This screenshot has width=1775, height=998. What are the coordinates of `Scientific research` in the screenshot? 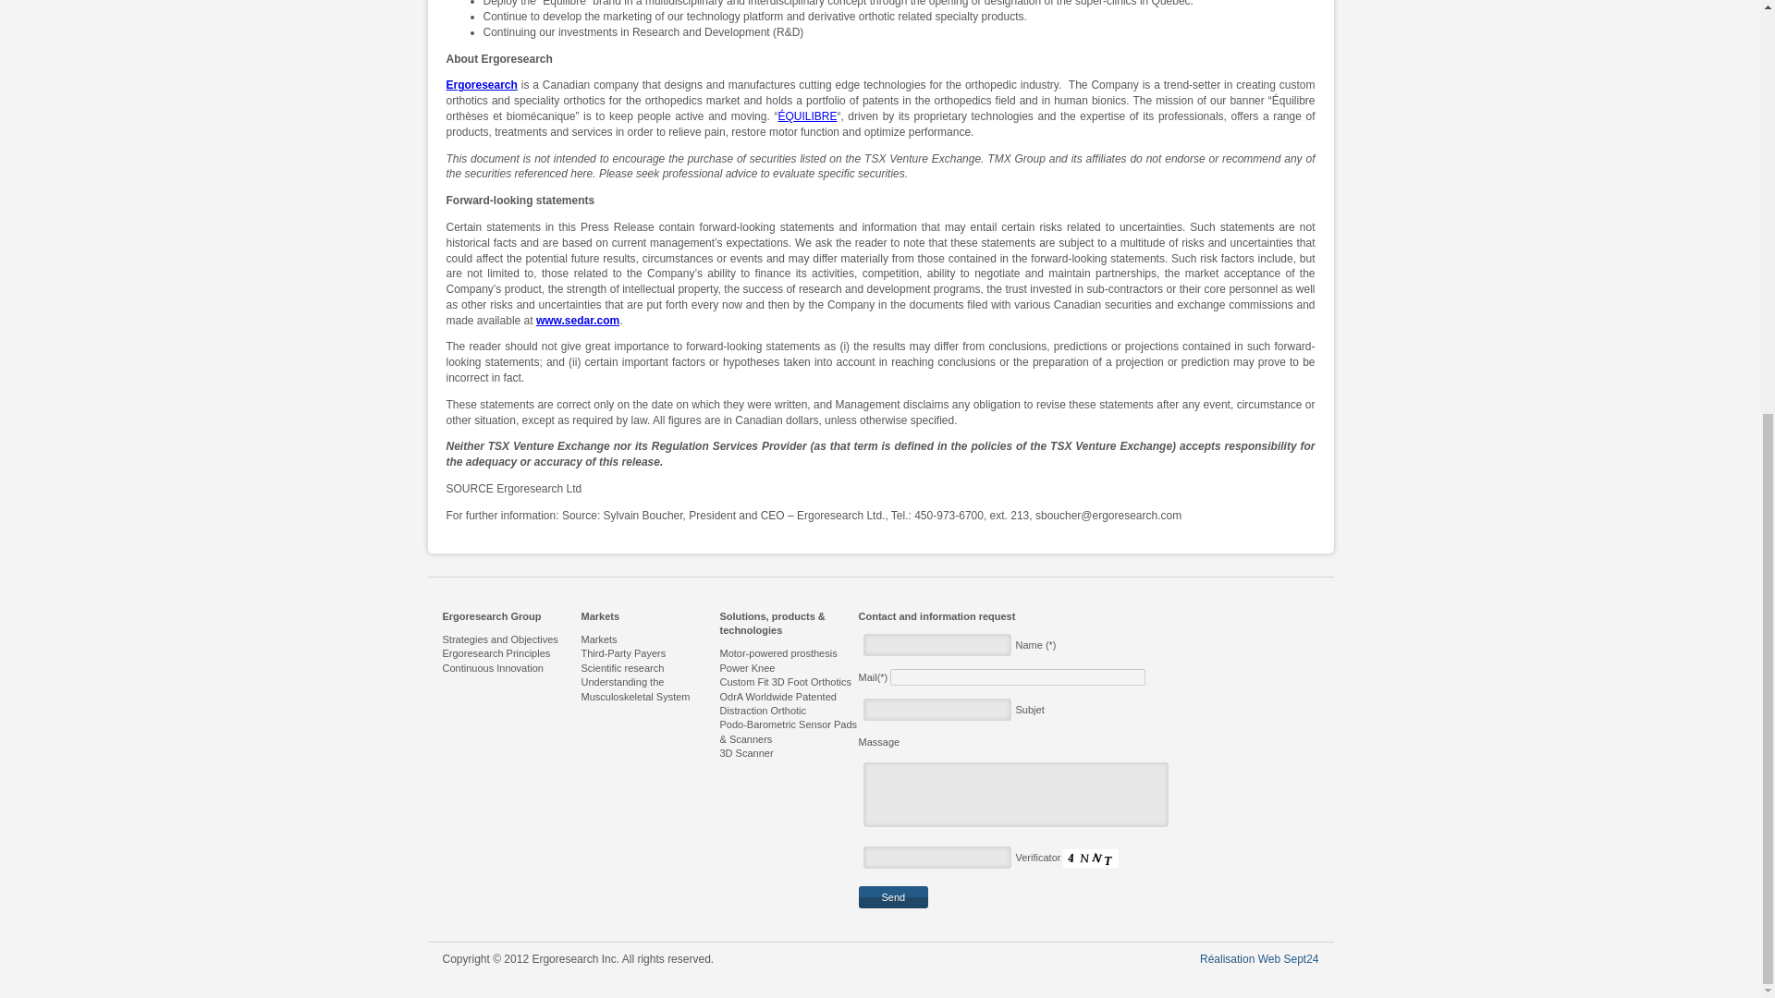 It's located at (649, 669).